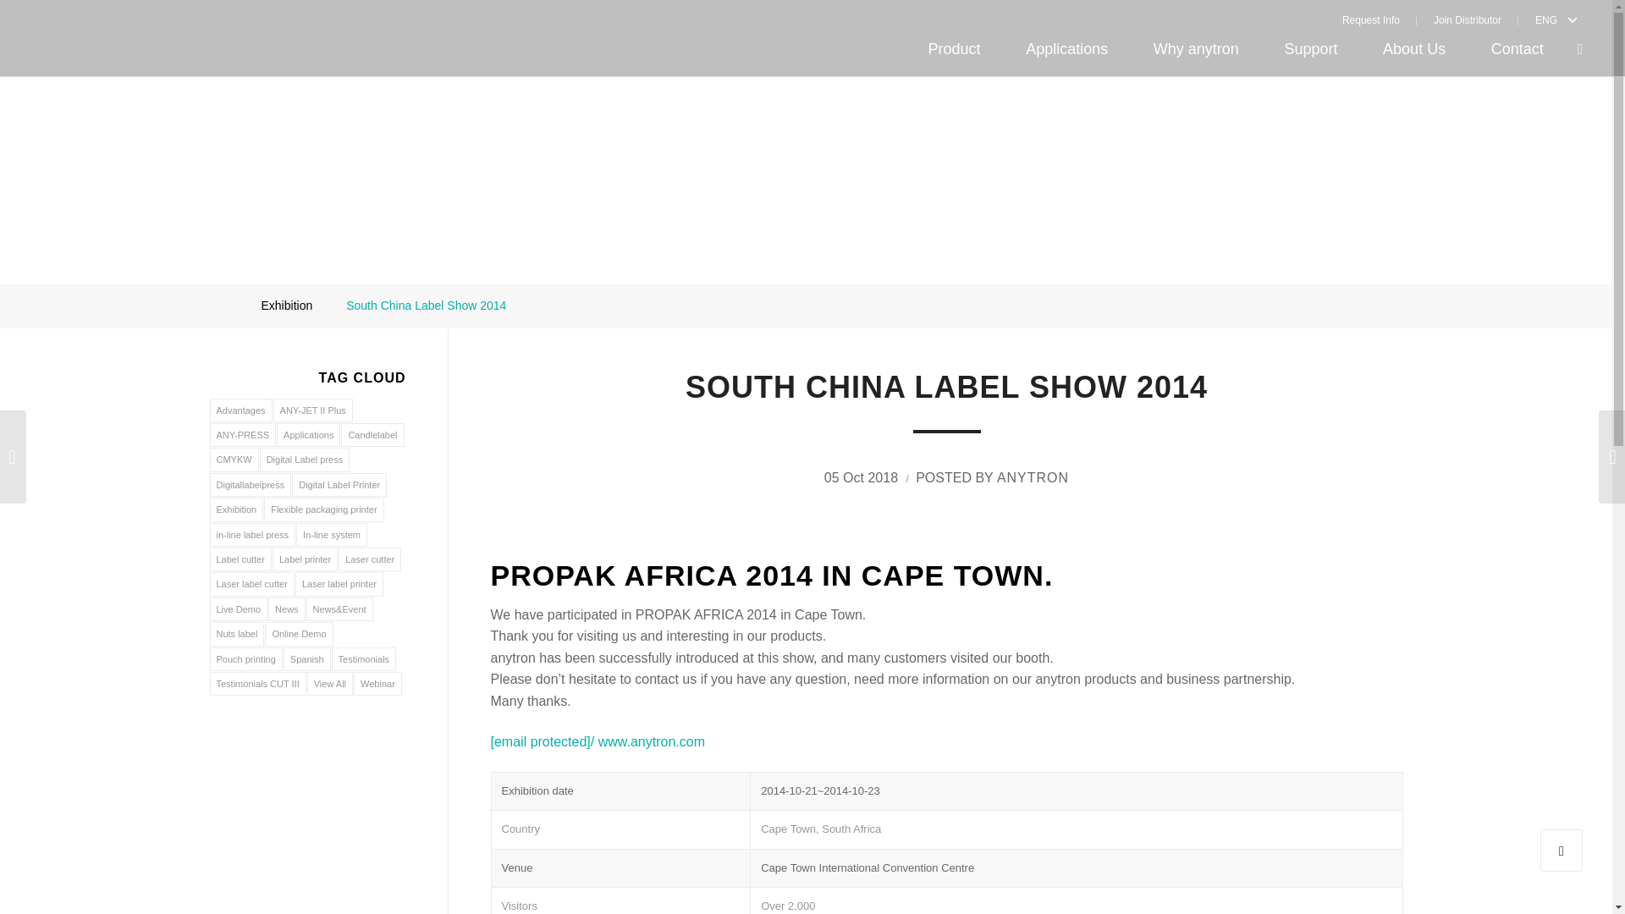 This screenshot has height=914, width=1625. Describe the element at coordinates (955, 49) in the screenshot. I see `Product` at that location.